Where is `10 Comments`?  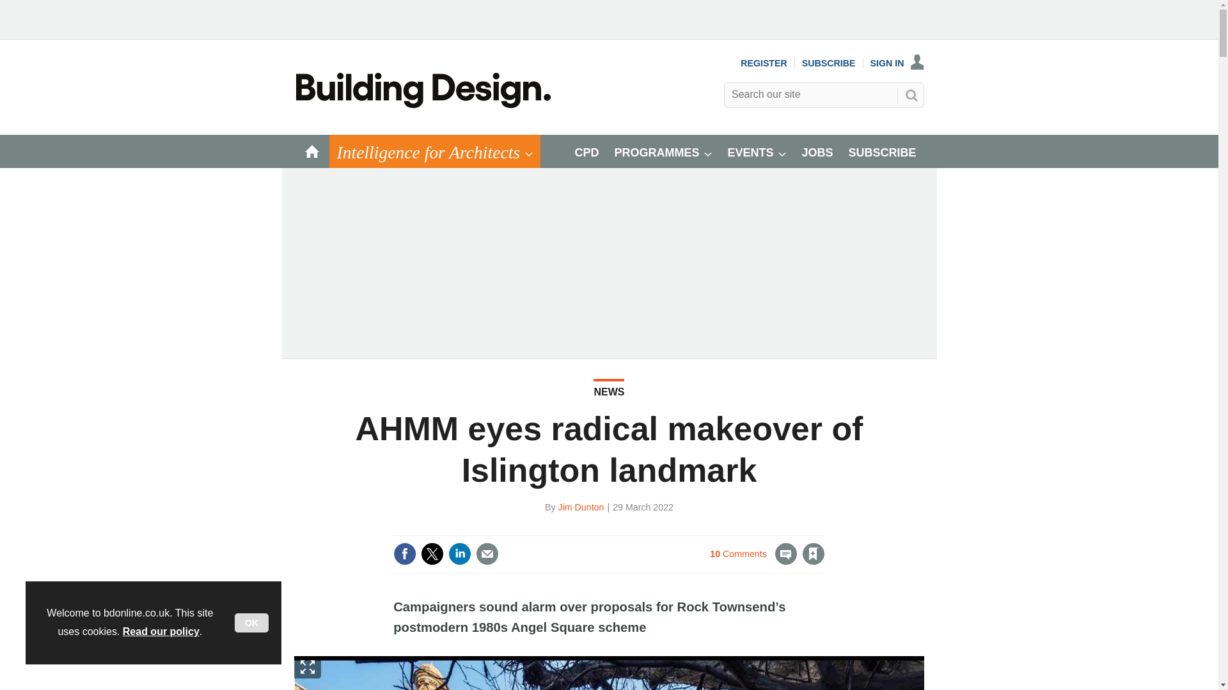 10 Comments is located at coordinates (753, 561).